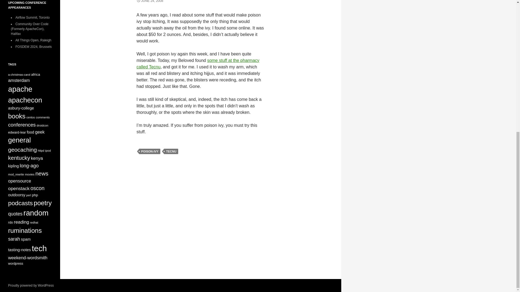 The width and height of the screenshot is (520, 292). I want to click on books, so click(17, 116).